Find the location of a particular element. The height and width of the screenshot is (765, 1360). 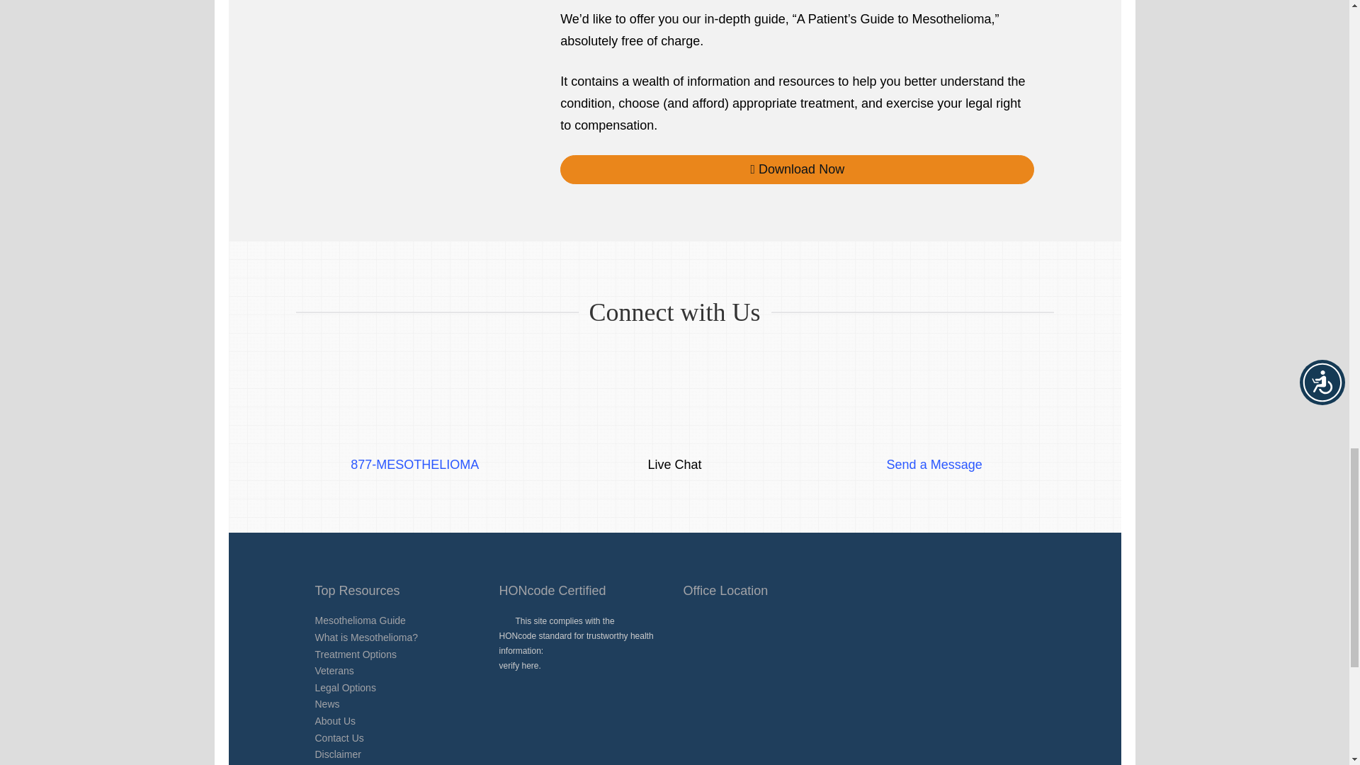

Live Chat is located at coordinates (674, 446).